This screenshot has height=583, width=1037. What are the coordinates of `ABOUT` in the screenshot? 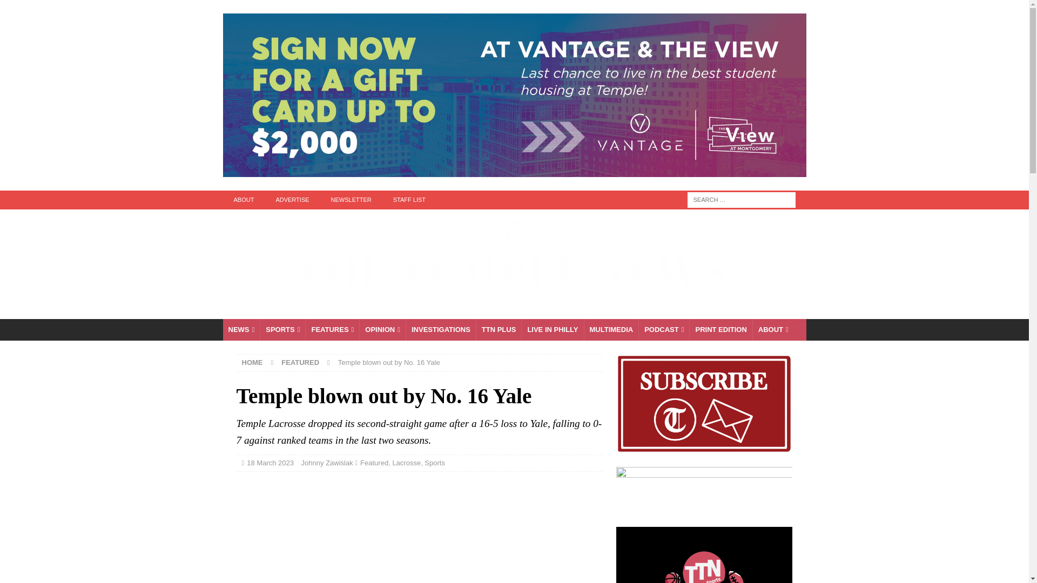 It's located at (243, 200).